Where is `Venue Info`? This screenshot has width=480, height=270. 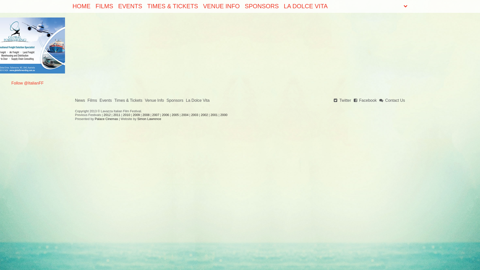 Venue Info is located at coordinates (154, 100).